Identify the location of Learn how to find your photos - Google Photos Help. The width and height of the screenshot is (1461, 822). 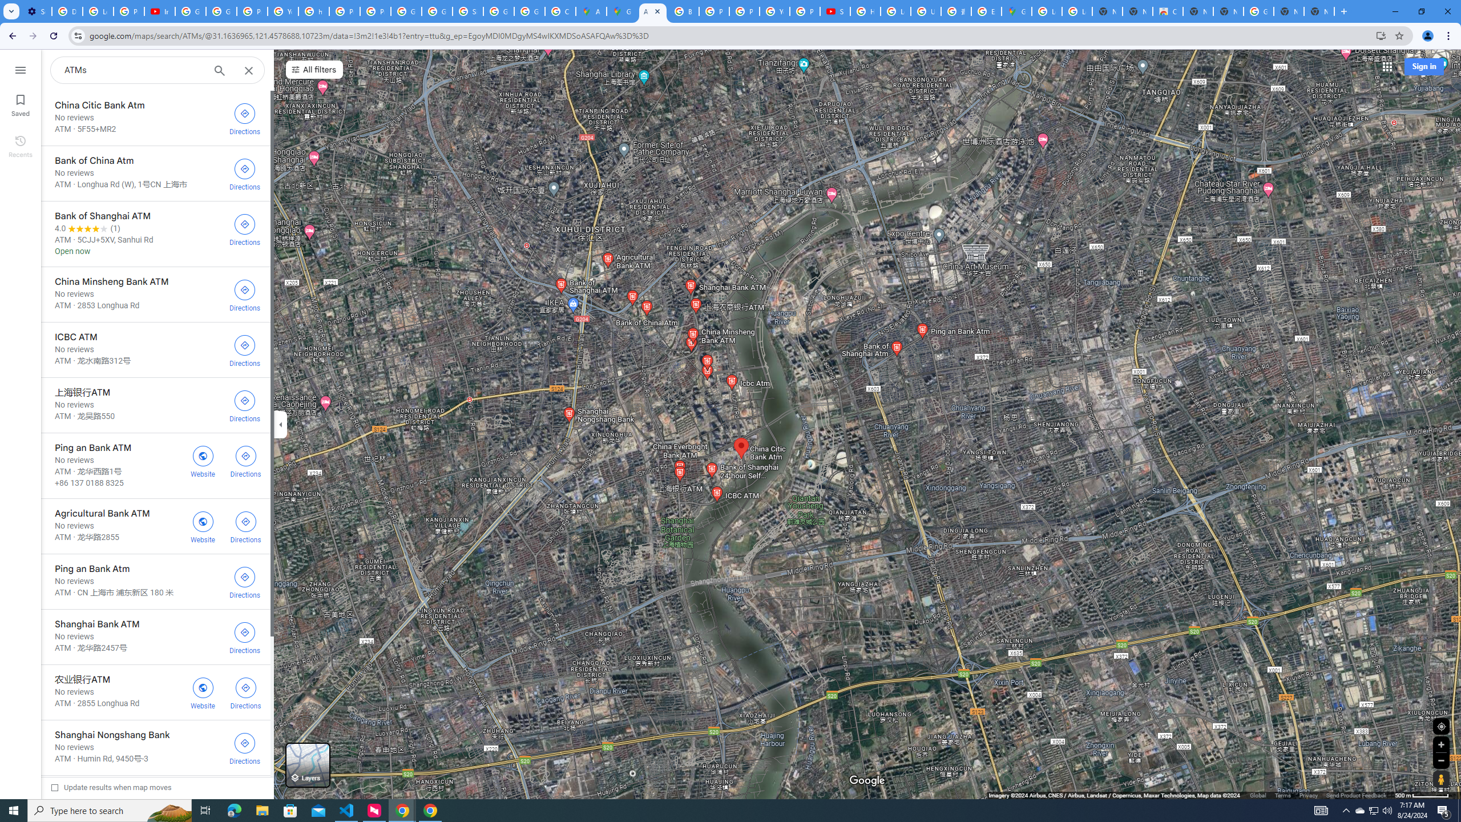
(98, 11).